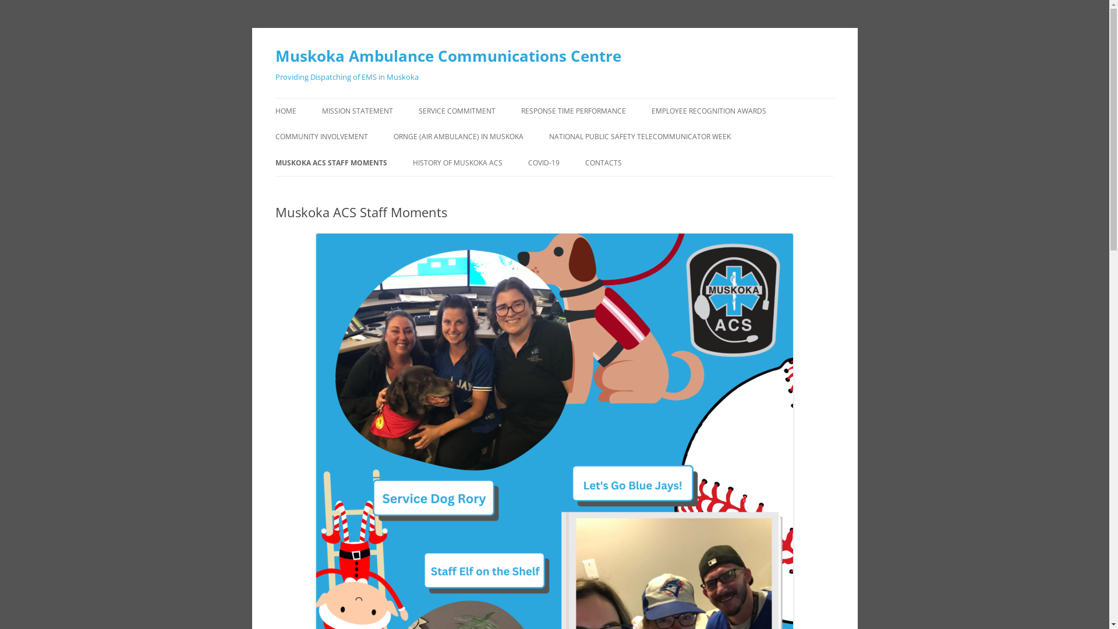 Image resolution: width=1118 pixels, height=629 pixels. I want to click on Skip to content, so click(554, 98).